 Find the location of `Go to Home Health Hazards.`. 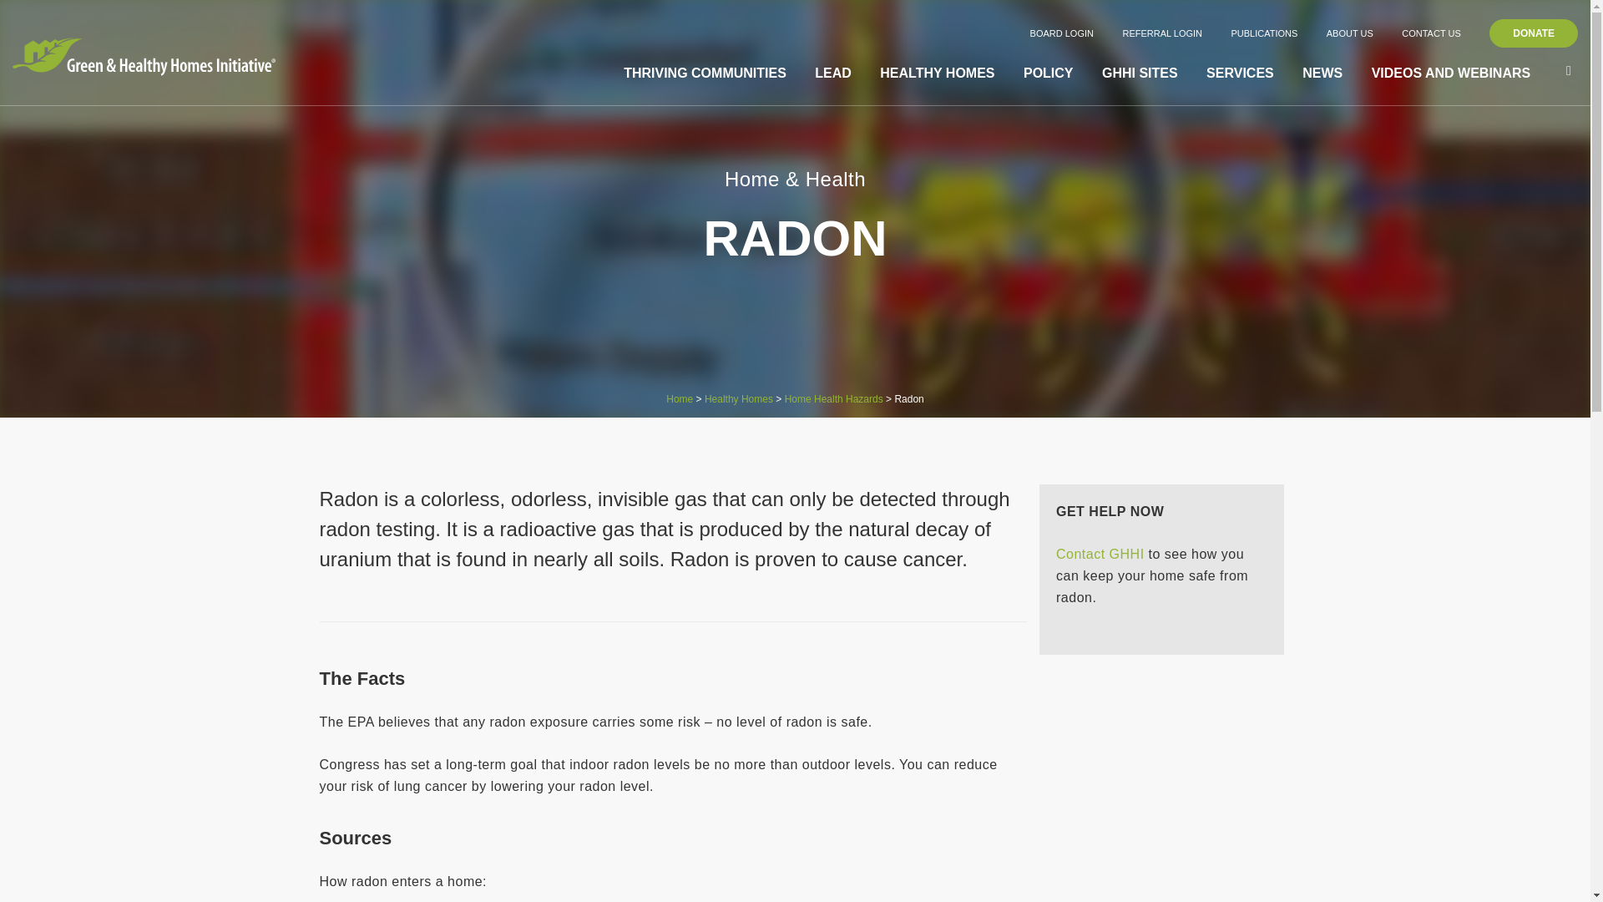

Go to Home Health Hazards. is located at coordinates (833, 398).